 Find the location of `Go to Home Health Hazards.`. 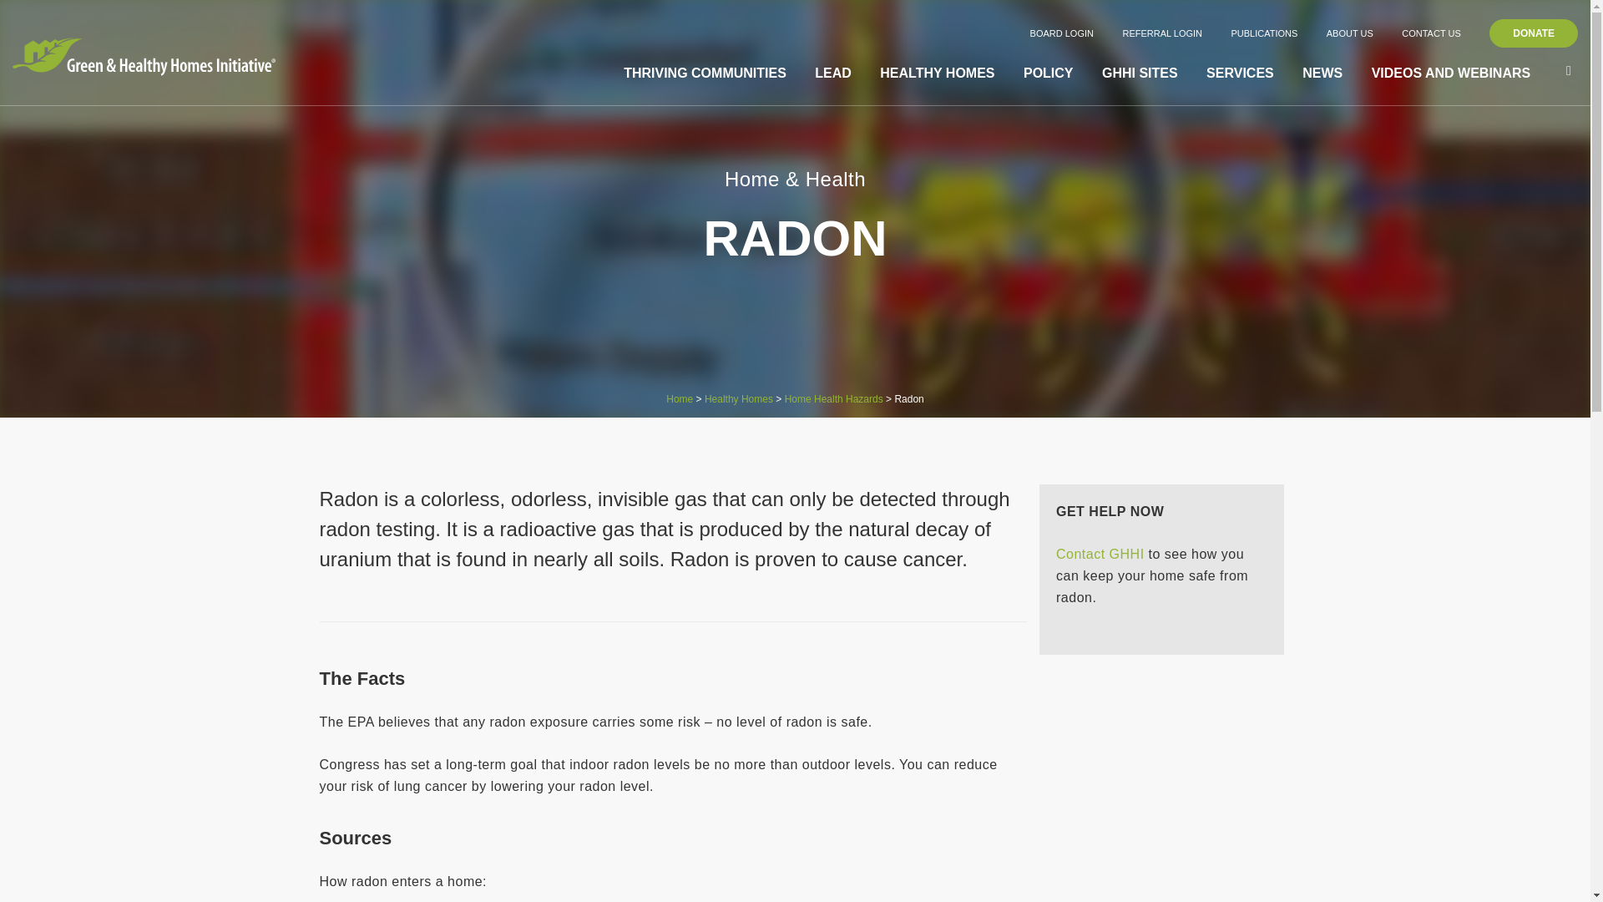

Go to Home Health Hazards. is located at coordinates (833, 398).